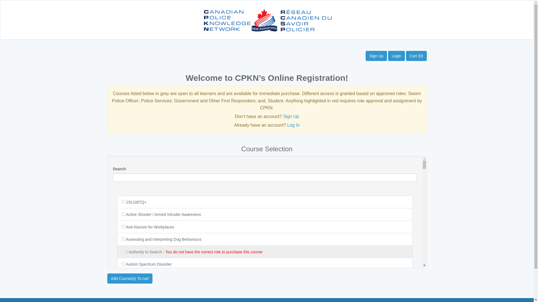  What do you see at coordinates (123, 264) in the screenshot?
I see `138` at bounding box center [123, 264].